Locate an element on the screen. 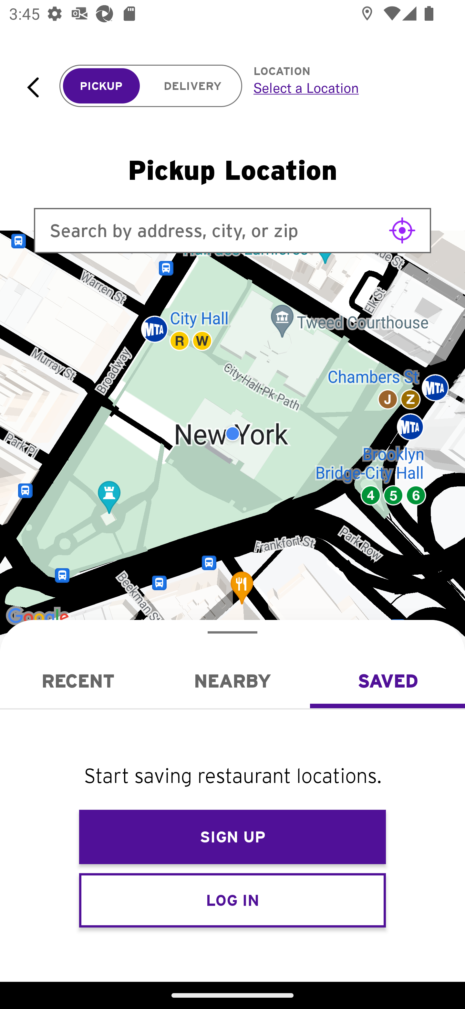  PICKUP is located at coordinates (101, 86).